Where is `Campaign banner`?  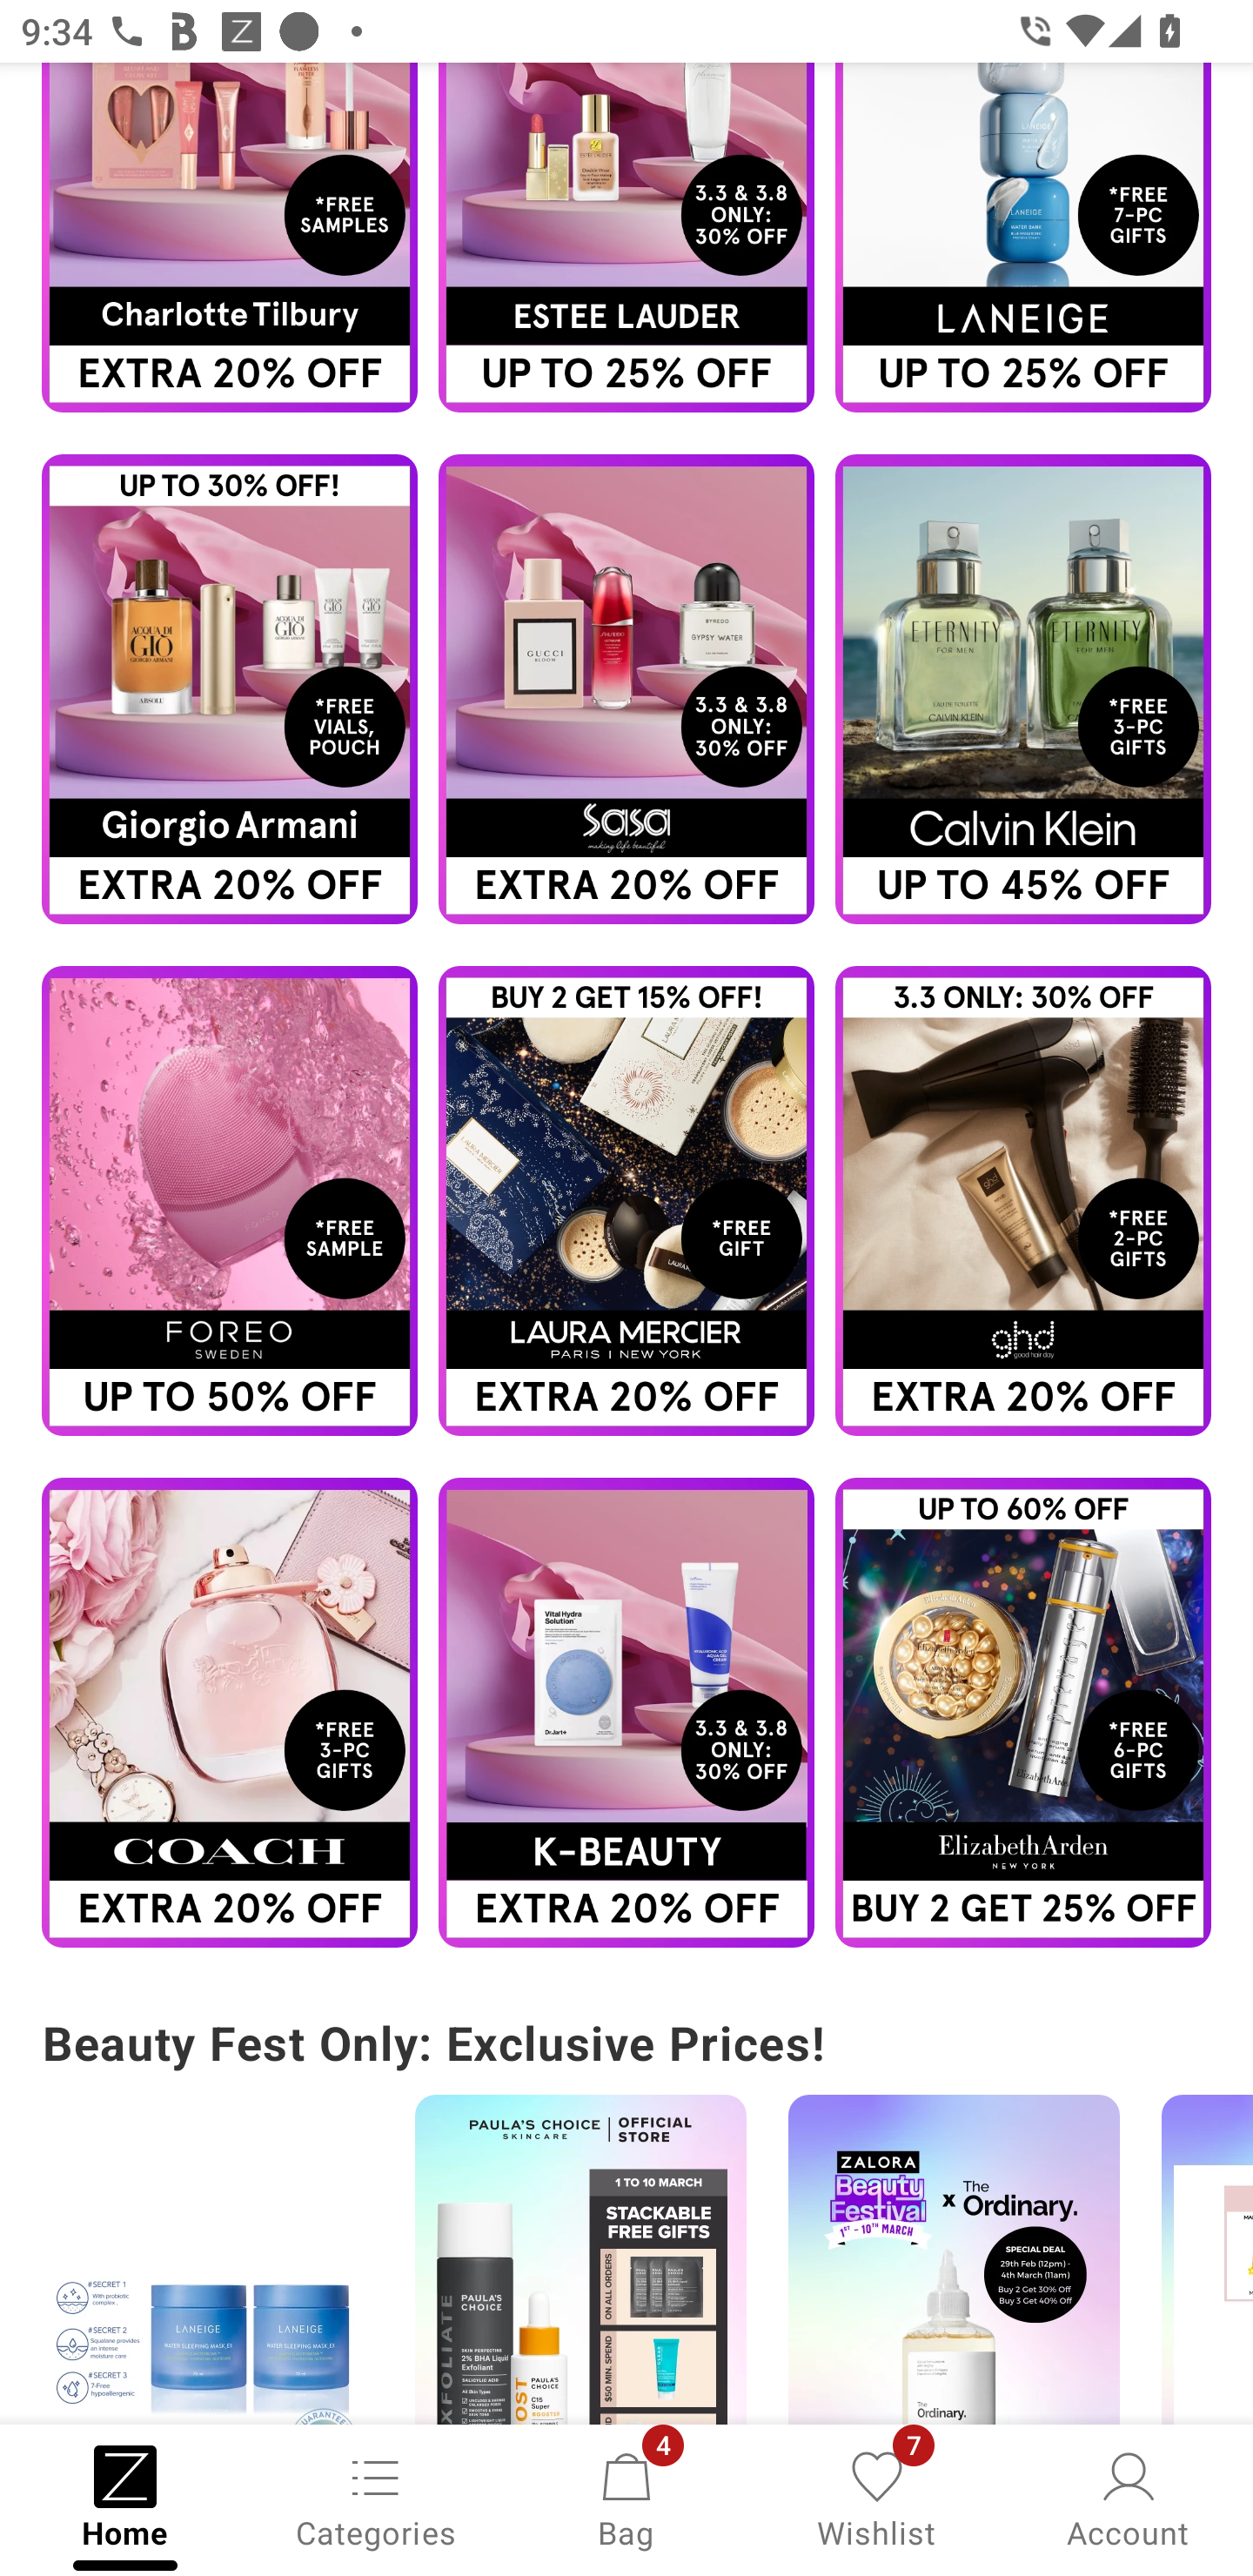
Campaign banner is located at coordinates (207, 2259).